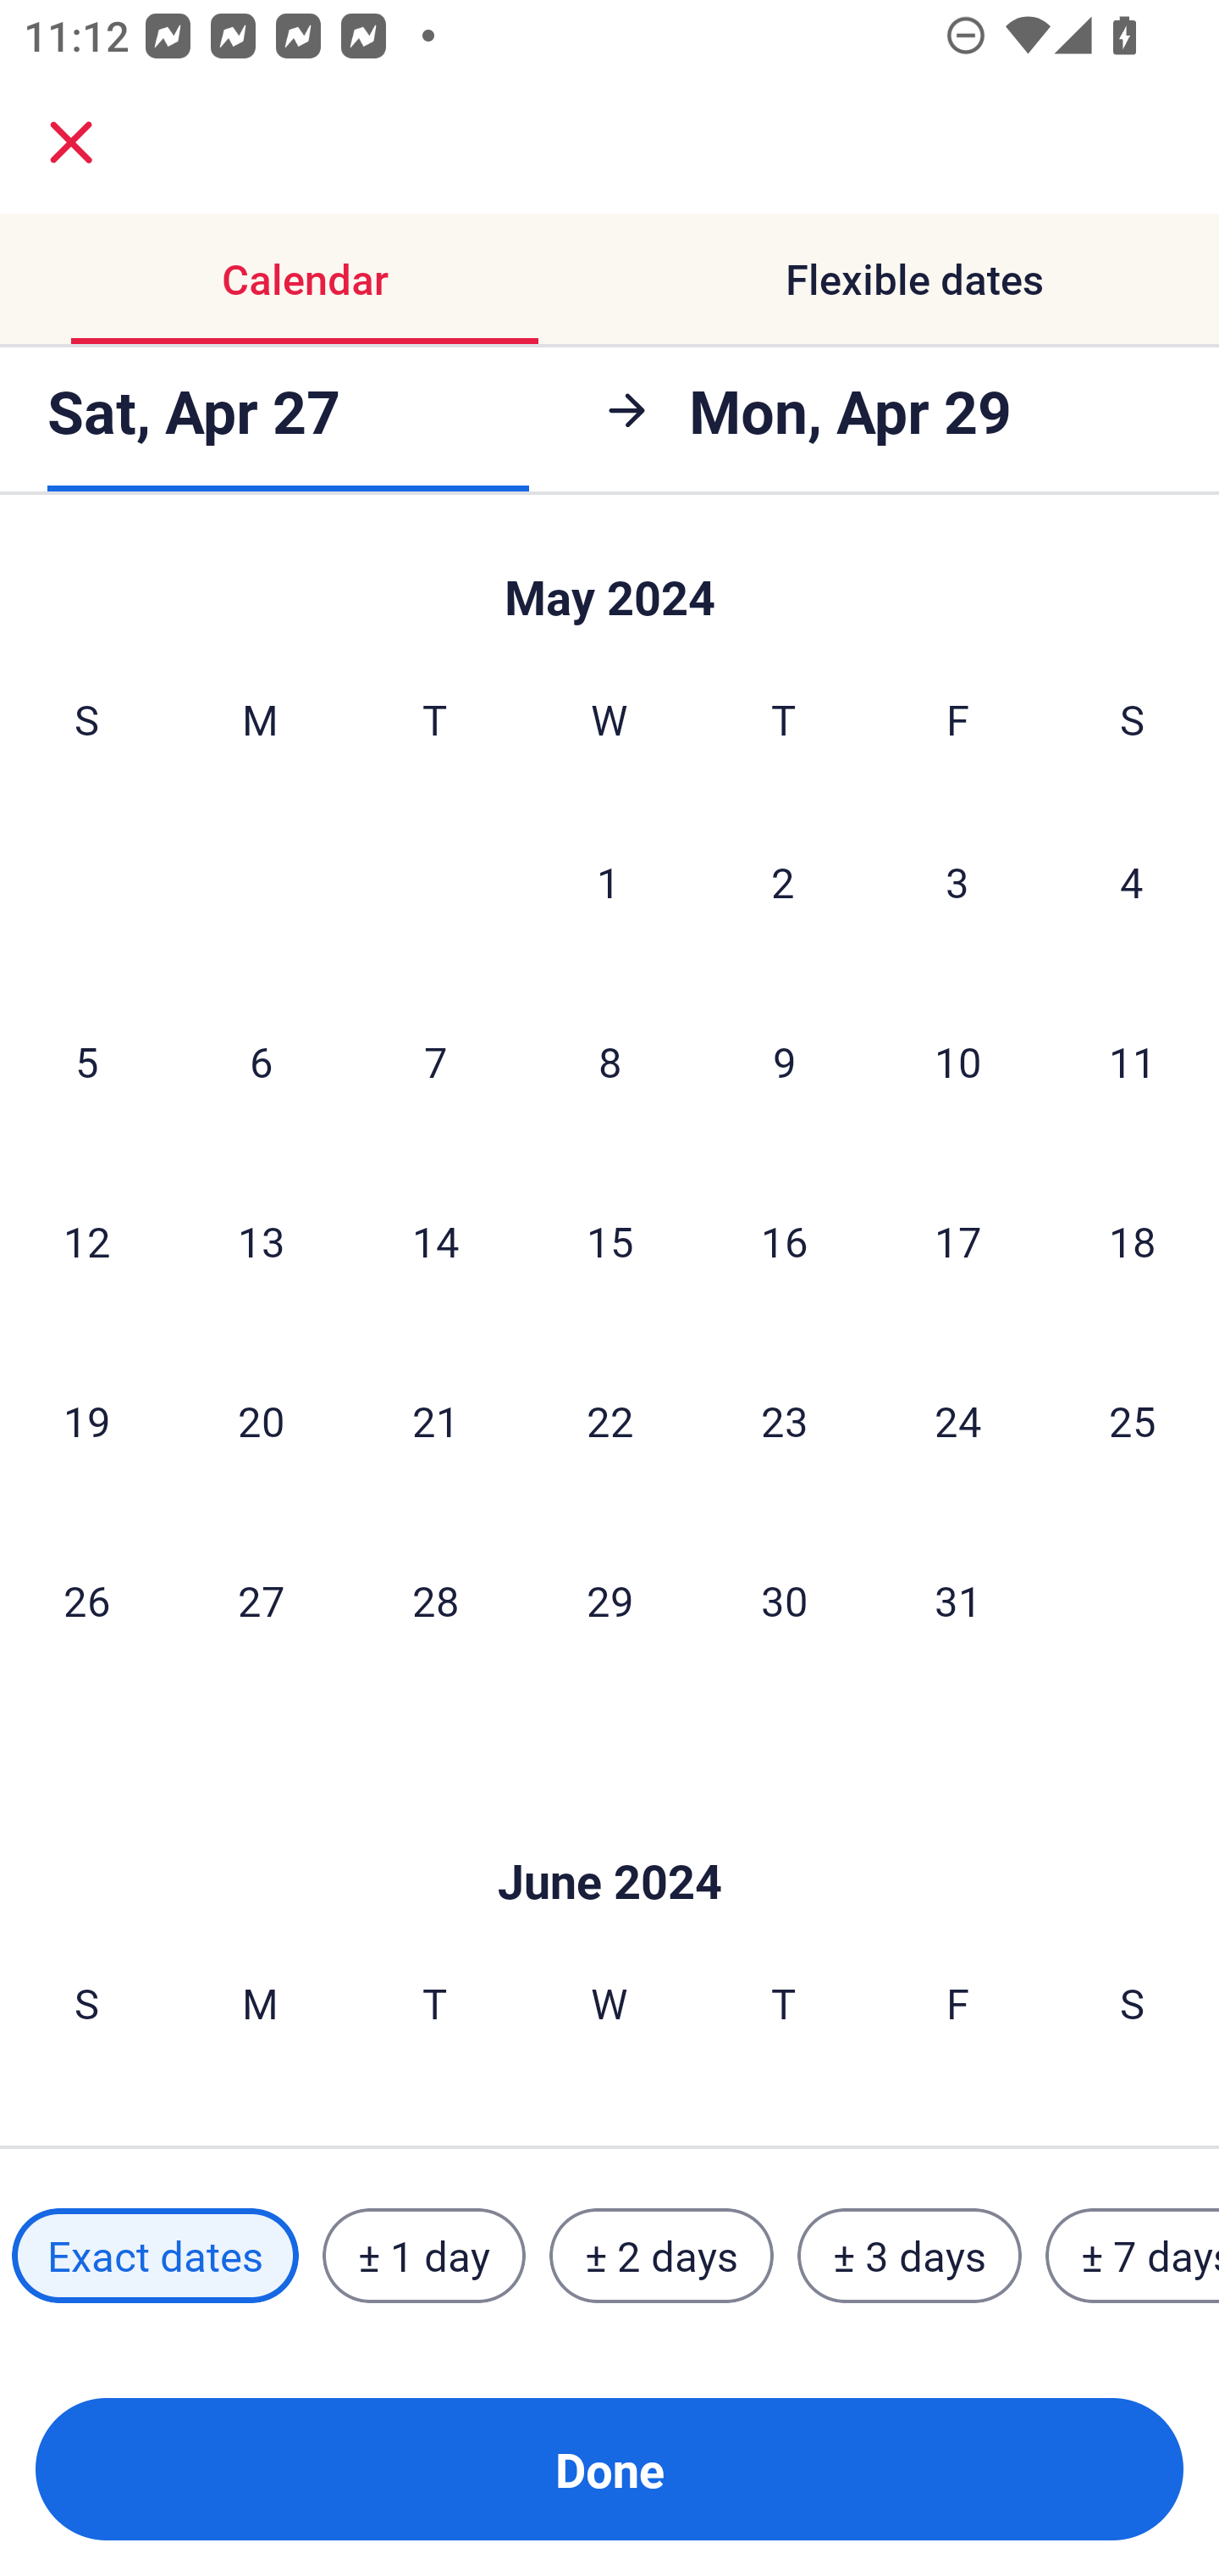 This screenshot has width=1219, height=2576. What do you see at coordinates (958, 1240) in the screenshot?
I see `17 Friday, May 17, 2024` at bounding box center [958, 1240].